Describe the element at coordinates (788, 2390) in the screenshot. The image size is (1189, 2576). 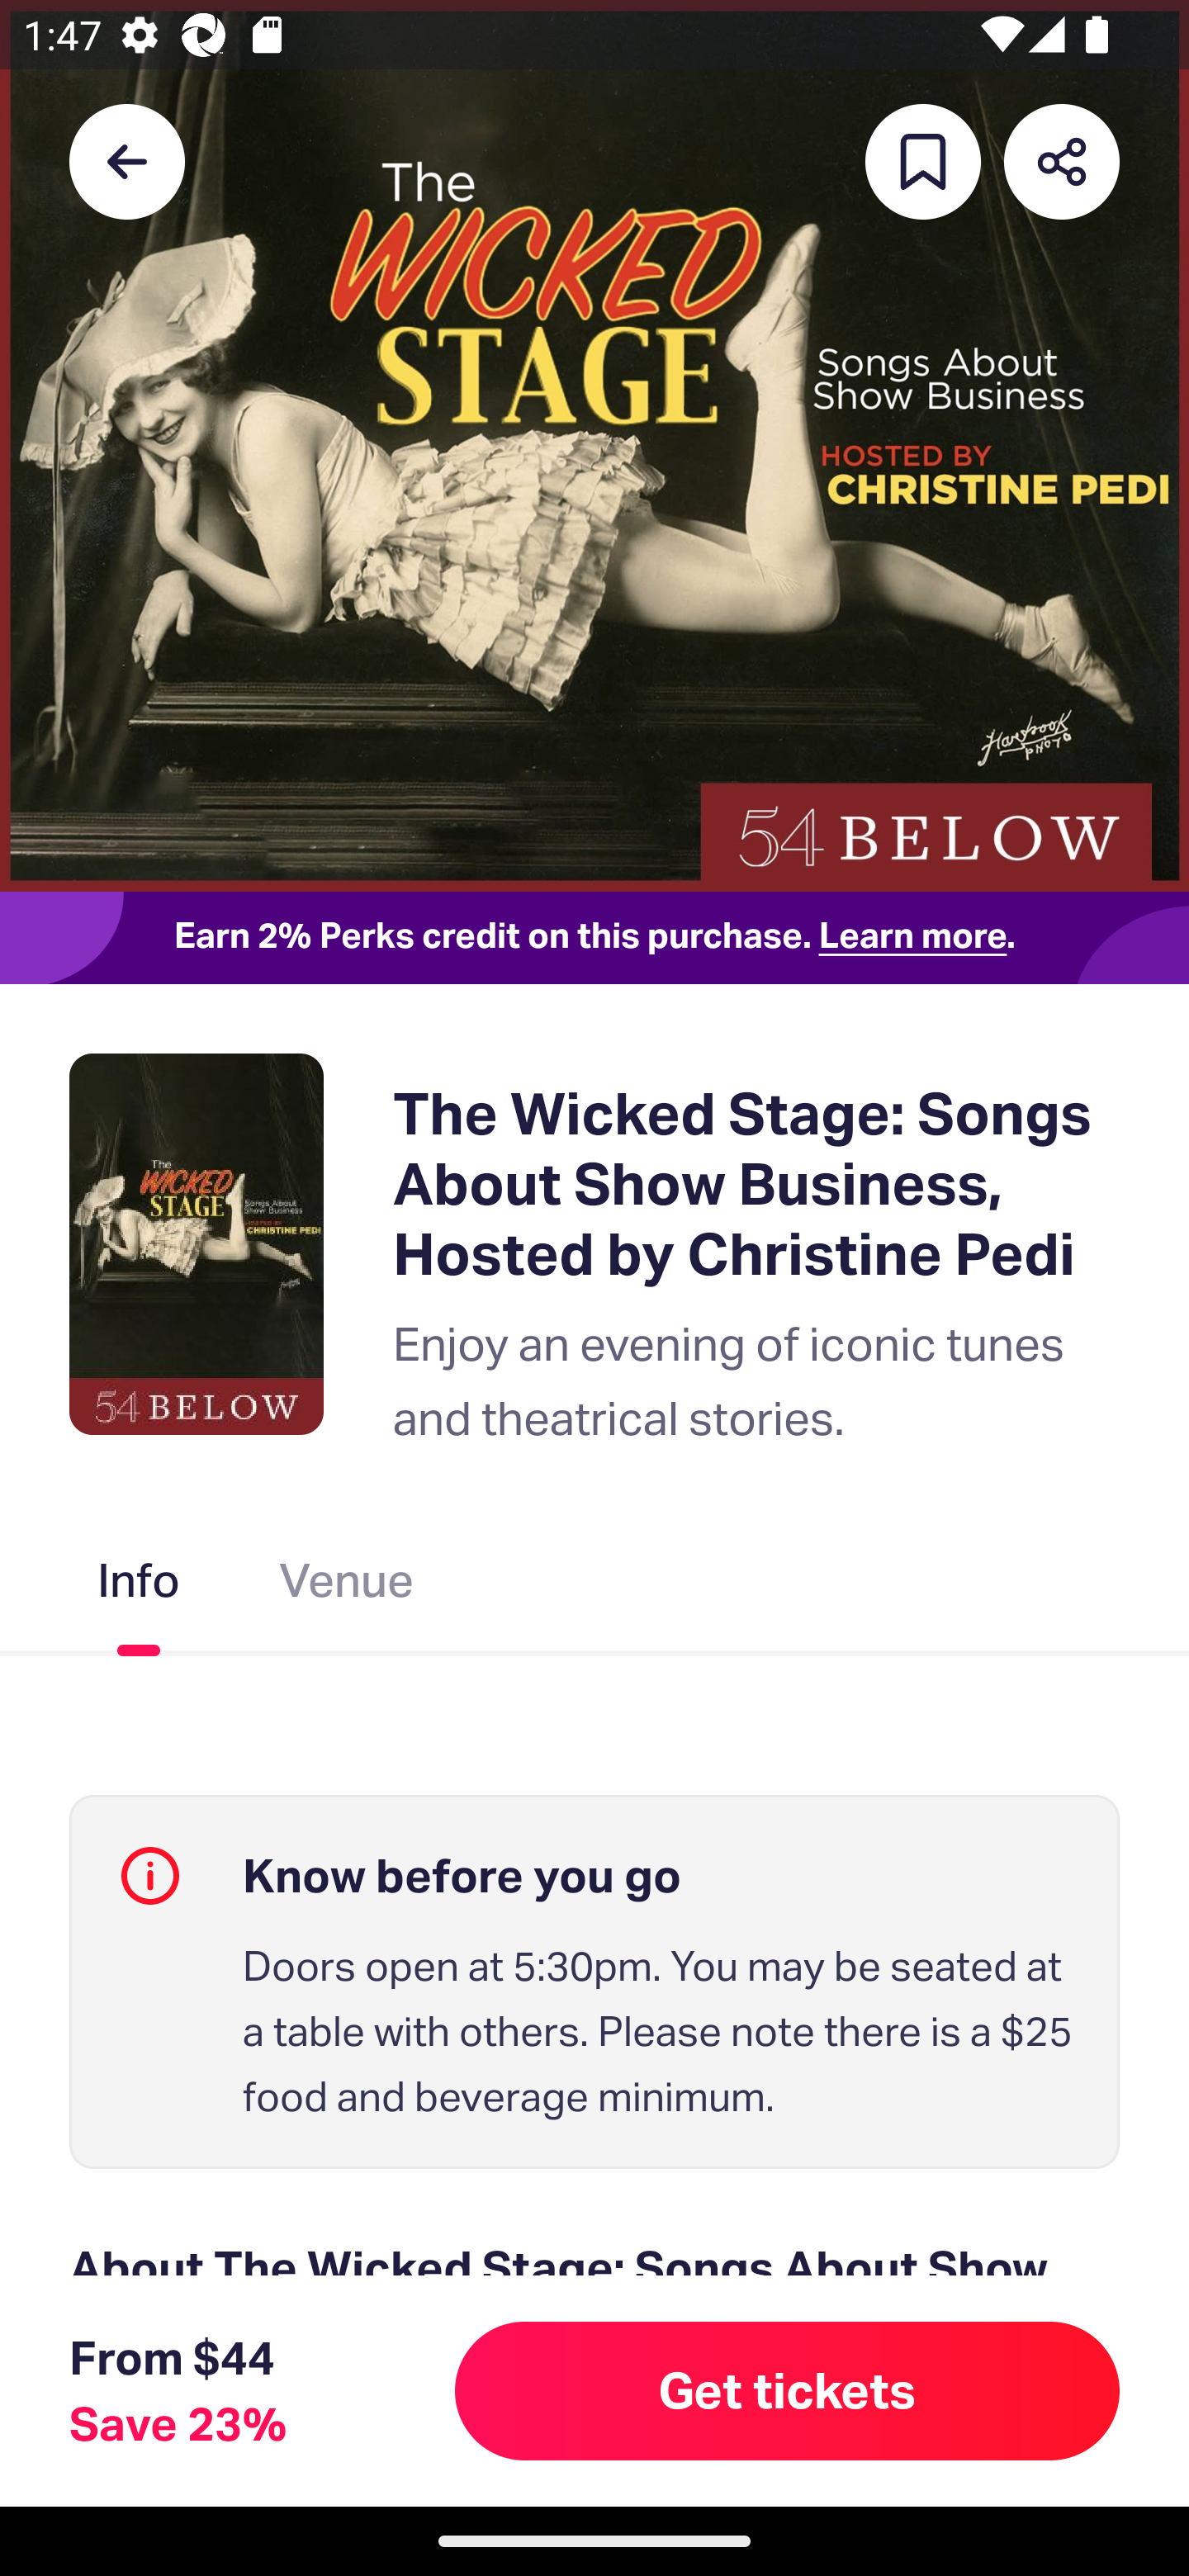
I see `Get tickets` at that location.